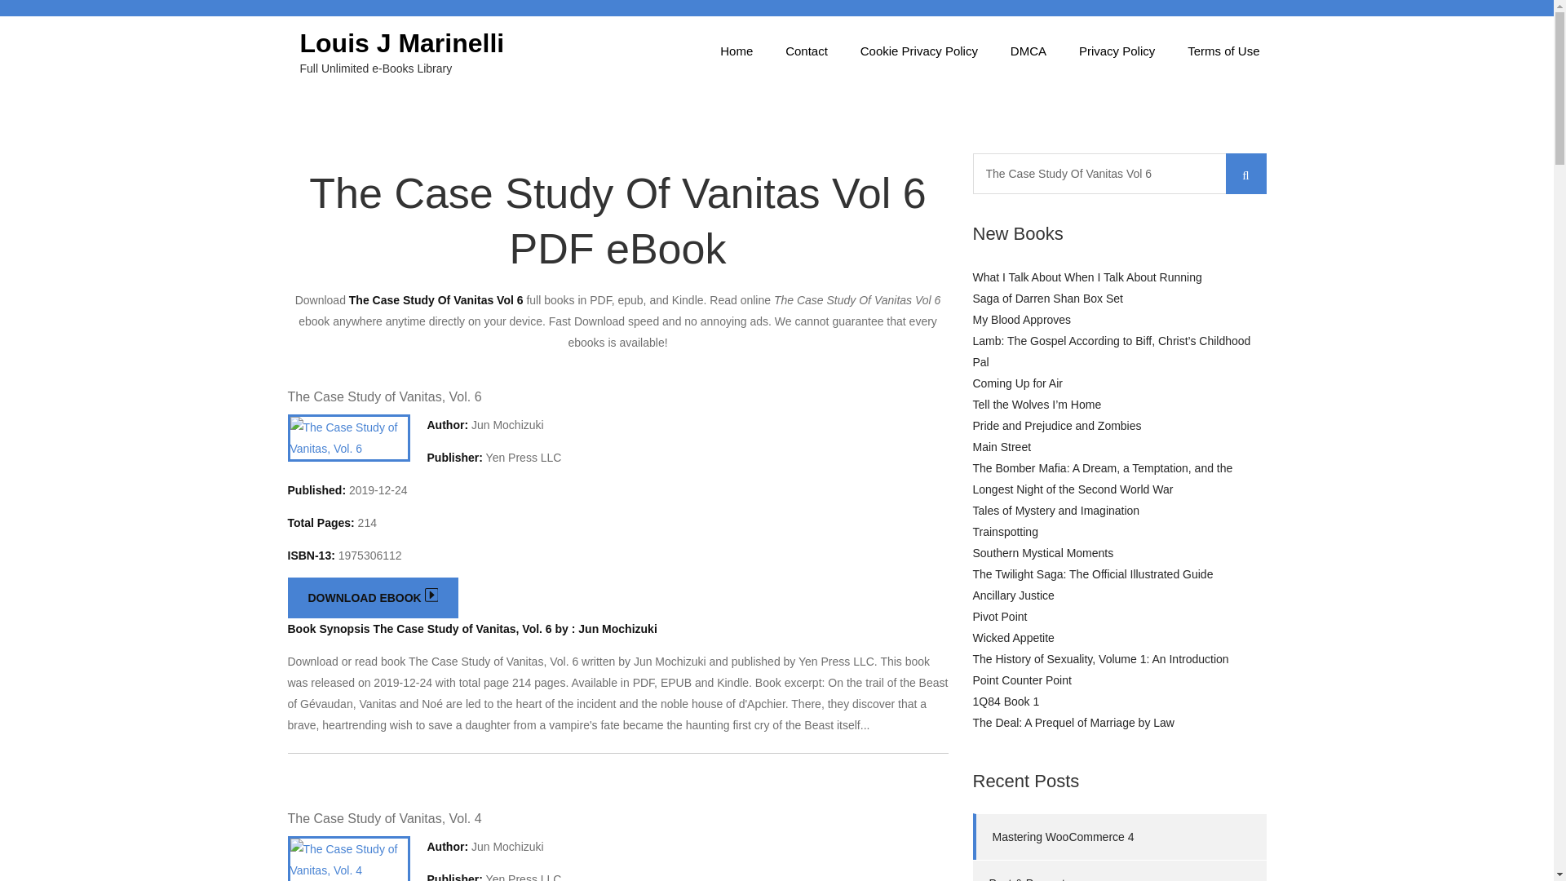  What do you see at coordinates (372, 598) in the screenshot?
I see `DOWNLOAD EBOOK` at bounding box center [372, 598].